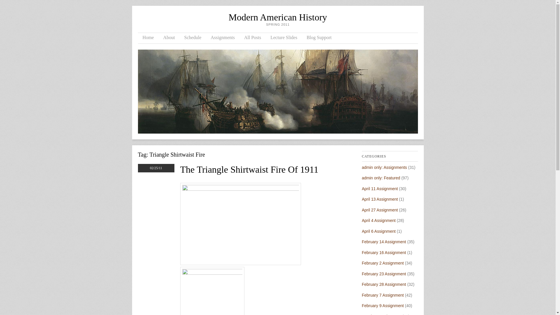 The width and height of the screenshot is (560, 315). Describe the element at coordinates (283, 38) in the screenshot. I see `Lecture Slides` at that location.